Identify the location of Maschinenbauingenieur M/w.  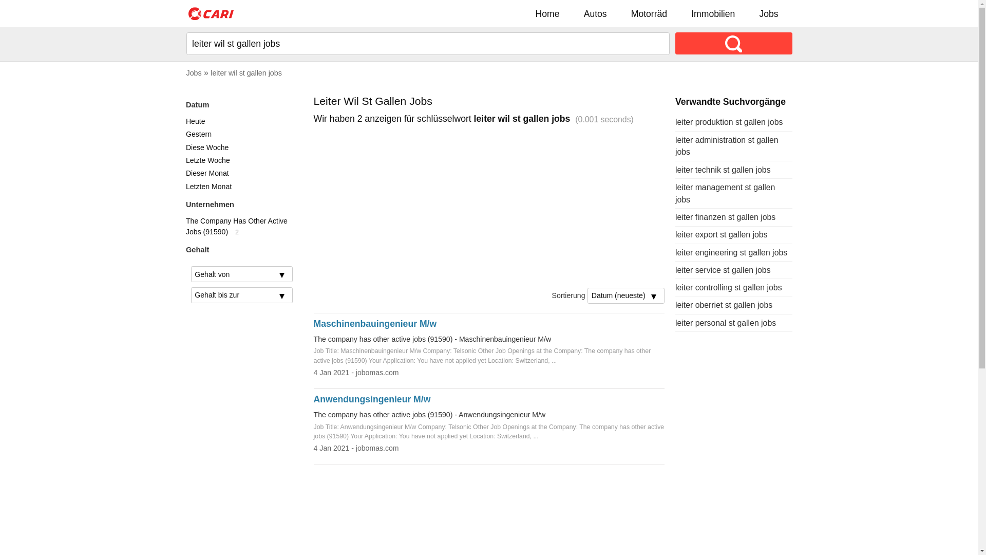
(375, 324).